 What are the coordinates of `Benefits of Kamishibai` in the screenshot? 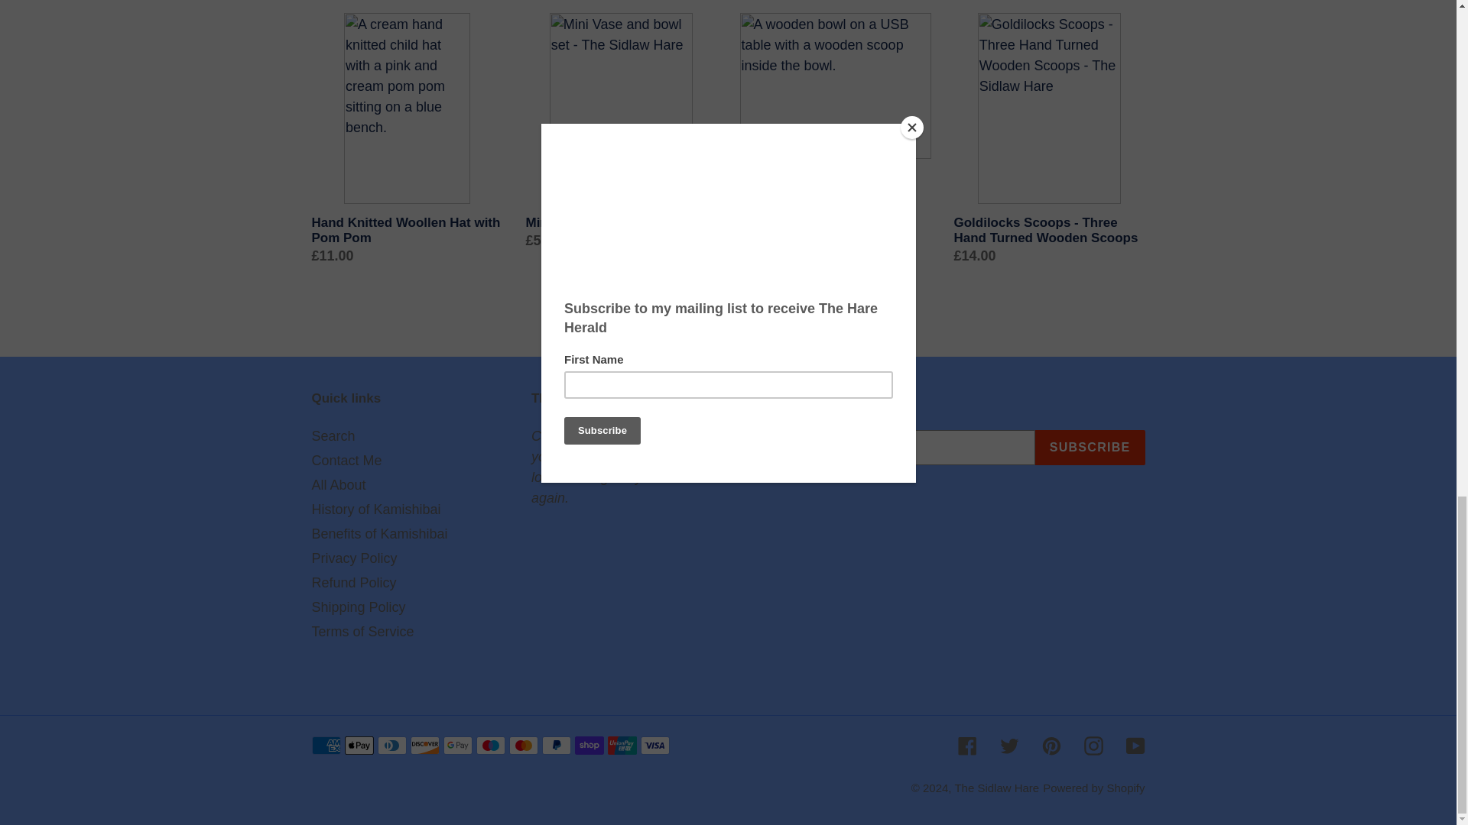 It's located at (379, 533).